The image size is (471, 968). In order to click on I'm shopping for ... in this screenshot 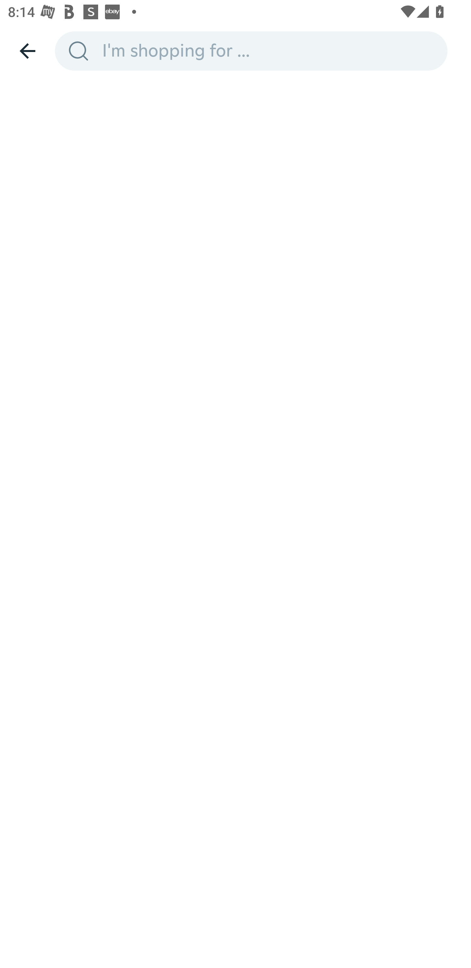, I will do `click(271, 50)`.